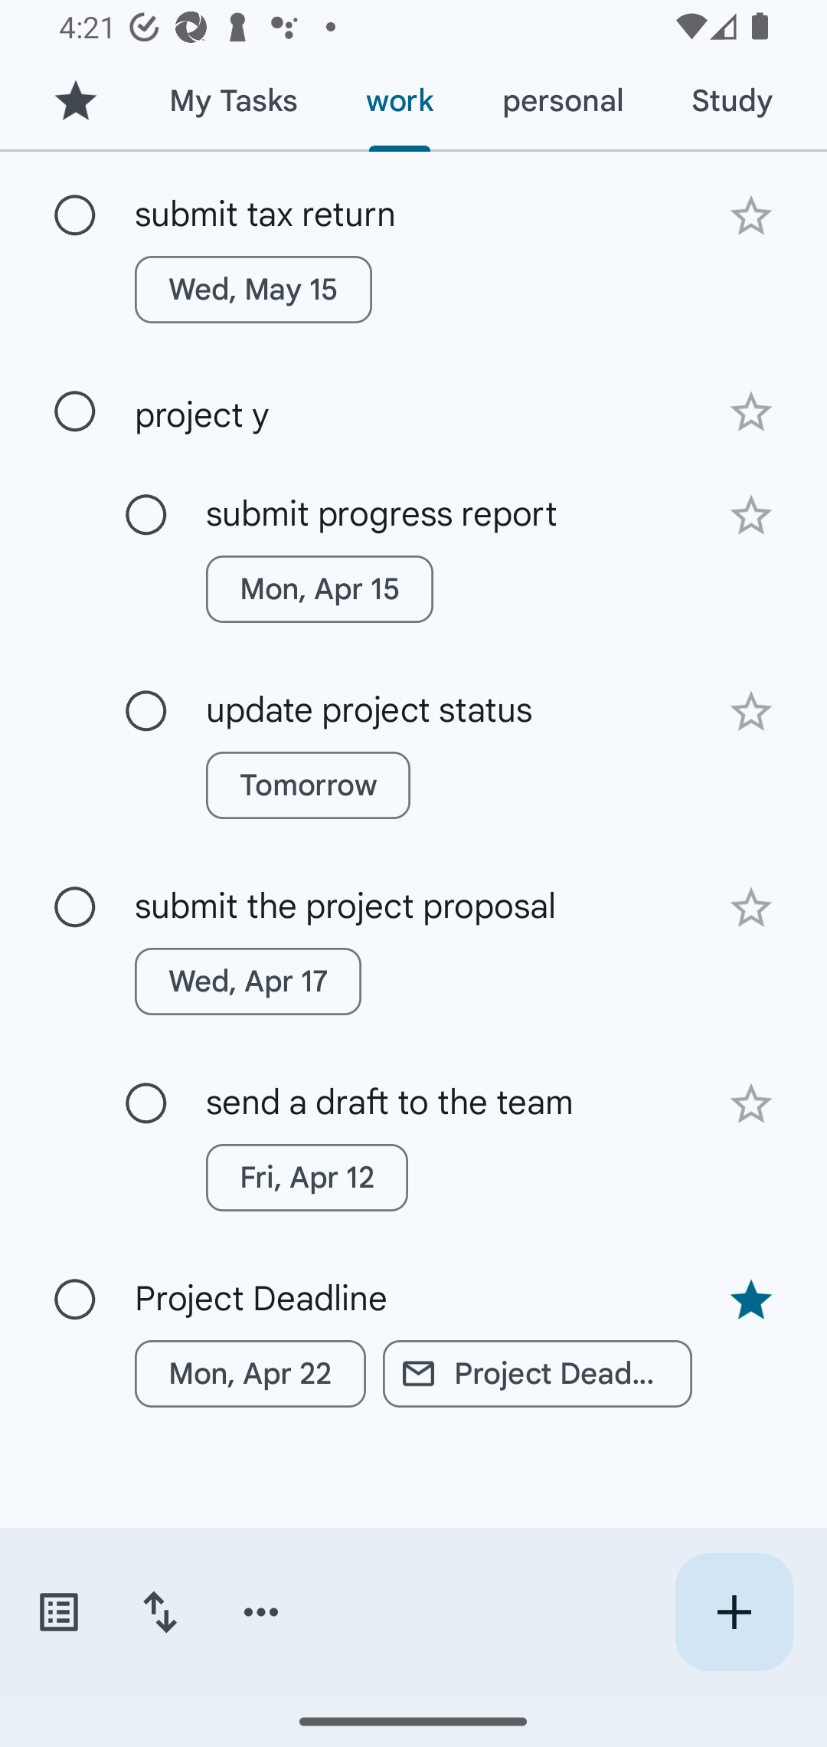  What do you see at coordinates (261, 1612) in the screenshot?
I see `More options` at bounding box center [261, 1612].